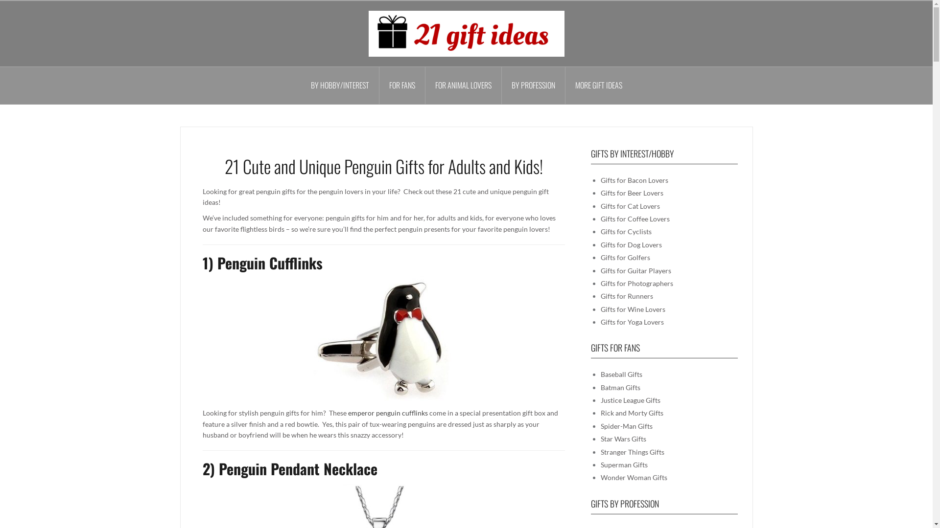 The image size is (940, 528). What do you see at coordinates (463, 86) in the screenshot?
I see `FOR ANIMAL LOVERS` at bounding box center [463, 86].